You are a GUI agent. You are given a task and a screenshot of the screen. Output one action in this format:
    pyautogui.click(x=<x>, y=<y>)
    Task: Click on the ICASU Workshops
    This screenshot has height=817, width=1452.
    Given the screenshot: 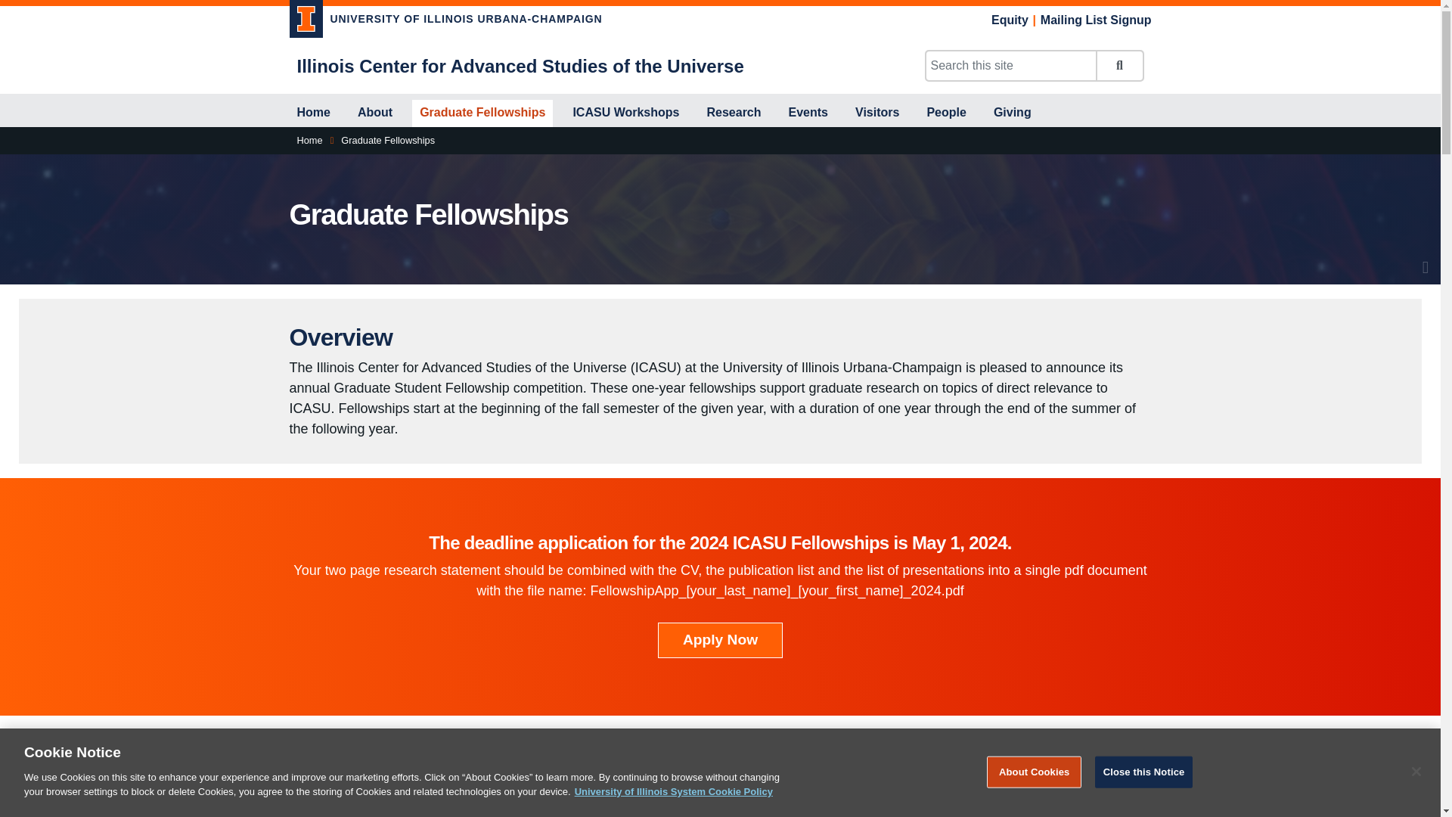 What is the action you would take?
    pyautogui.click(x=625, y=113)
    